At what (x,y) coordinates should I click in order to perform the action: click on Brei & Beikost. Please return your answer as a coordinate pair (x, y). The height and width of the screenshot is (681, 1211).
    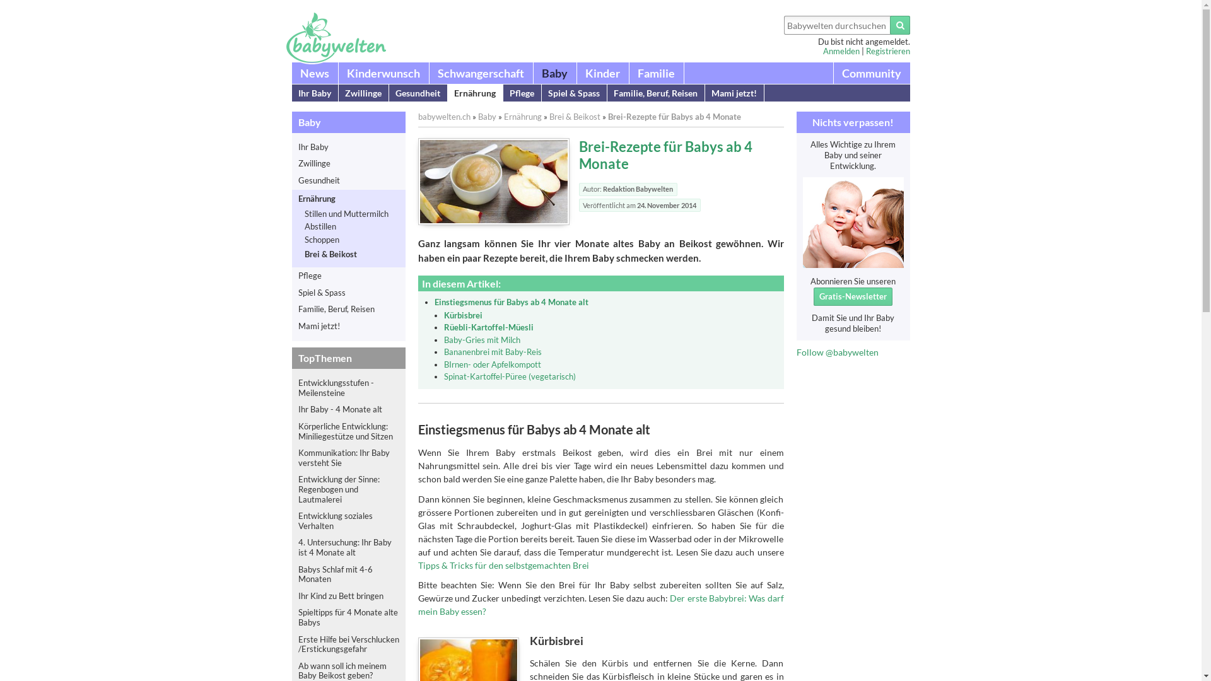
    Looking at the image, I should click on (574, 117).